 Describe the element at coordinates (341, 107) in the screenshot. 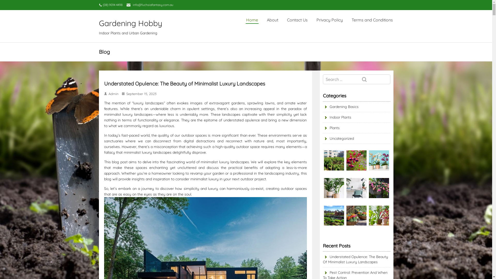

I see `Gardening Basics` at that location.